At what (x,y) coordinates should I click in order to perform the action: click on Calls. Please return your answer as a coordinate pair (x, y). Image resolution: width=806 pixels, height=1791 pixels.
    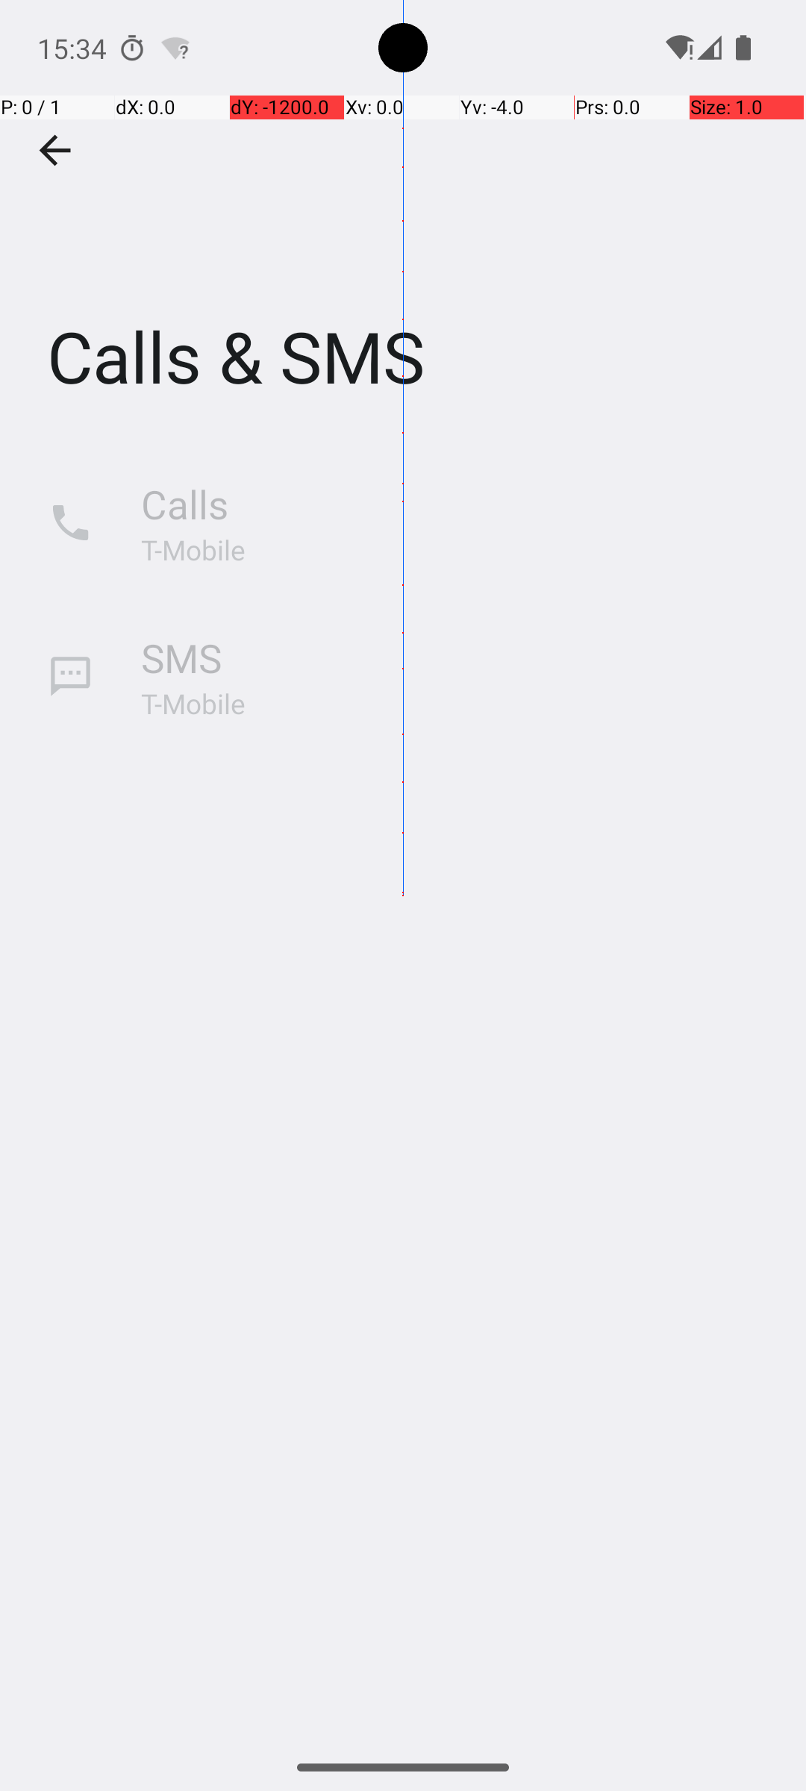
    Looking at the image, I should click on (185, 504).